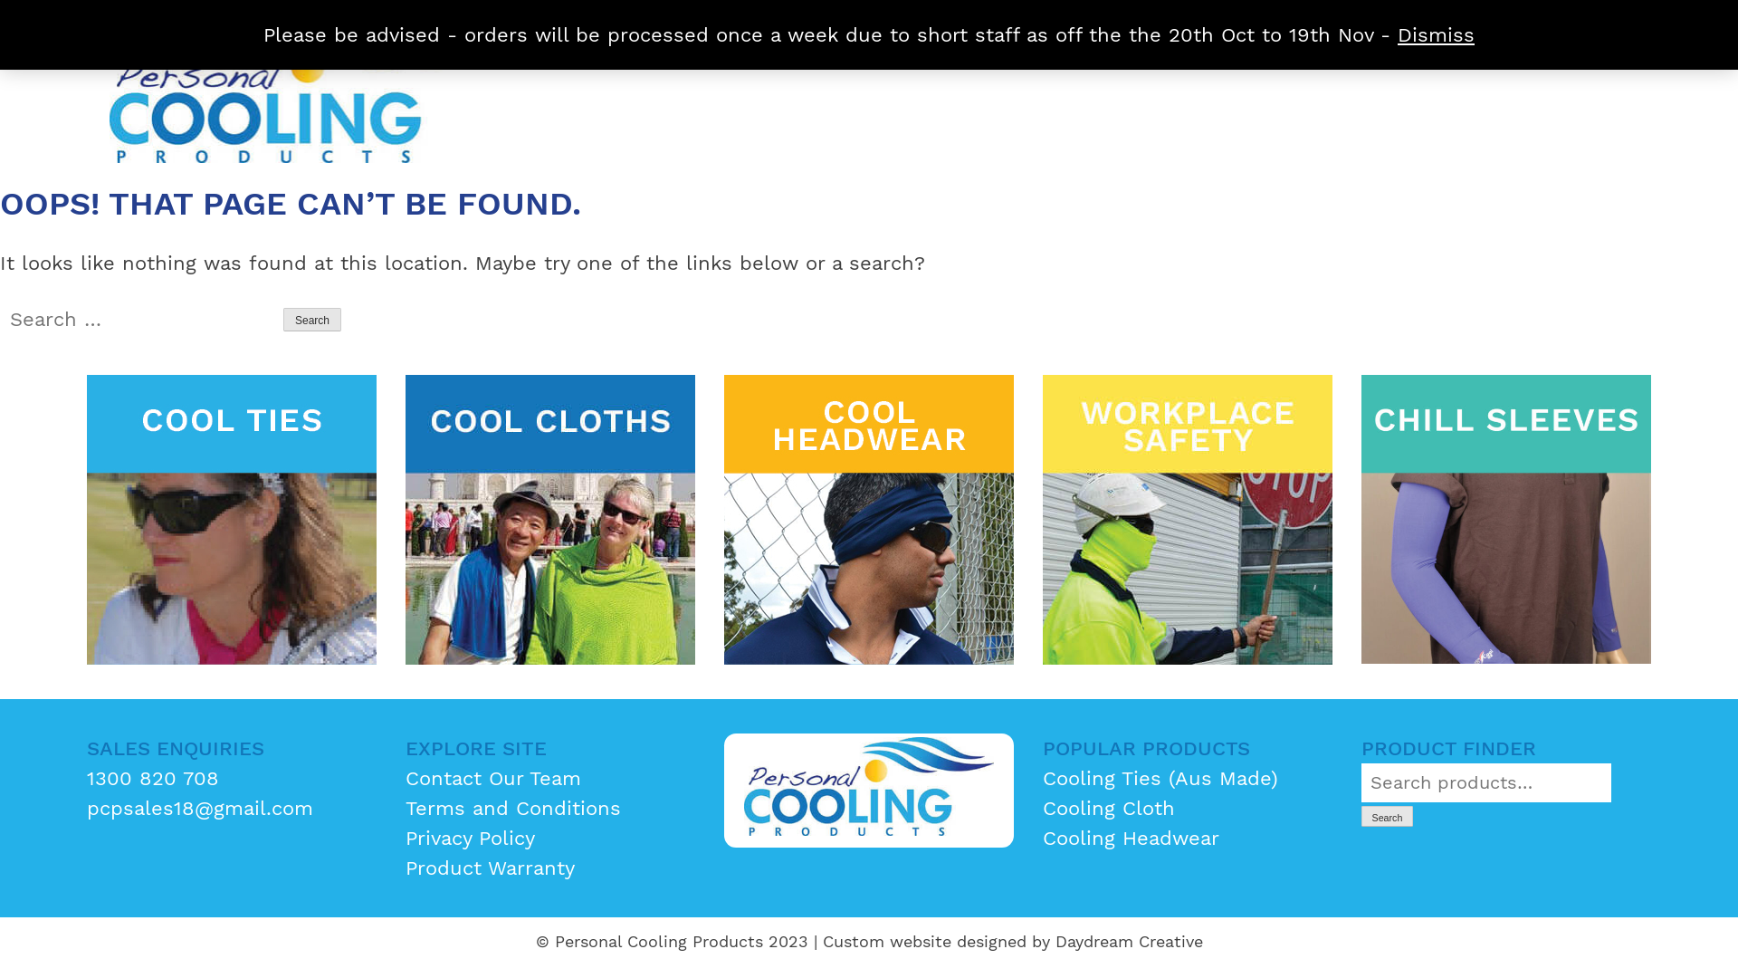 This screenshot has width=1738, height=978. Describe the element at coordinates (153, 779) in the screenshot. I see `1300 820 708` at that location.